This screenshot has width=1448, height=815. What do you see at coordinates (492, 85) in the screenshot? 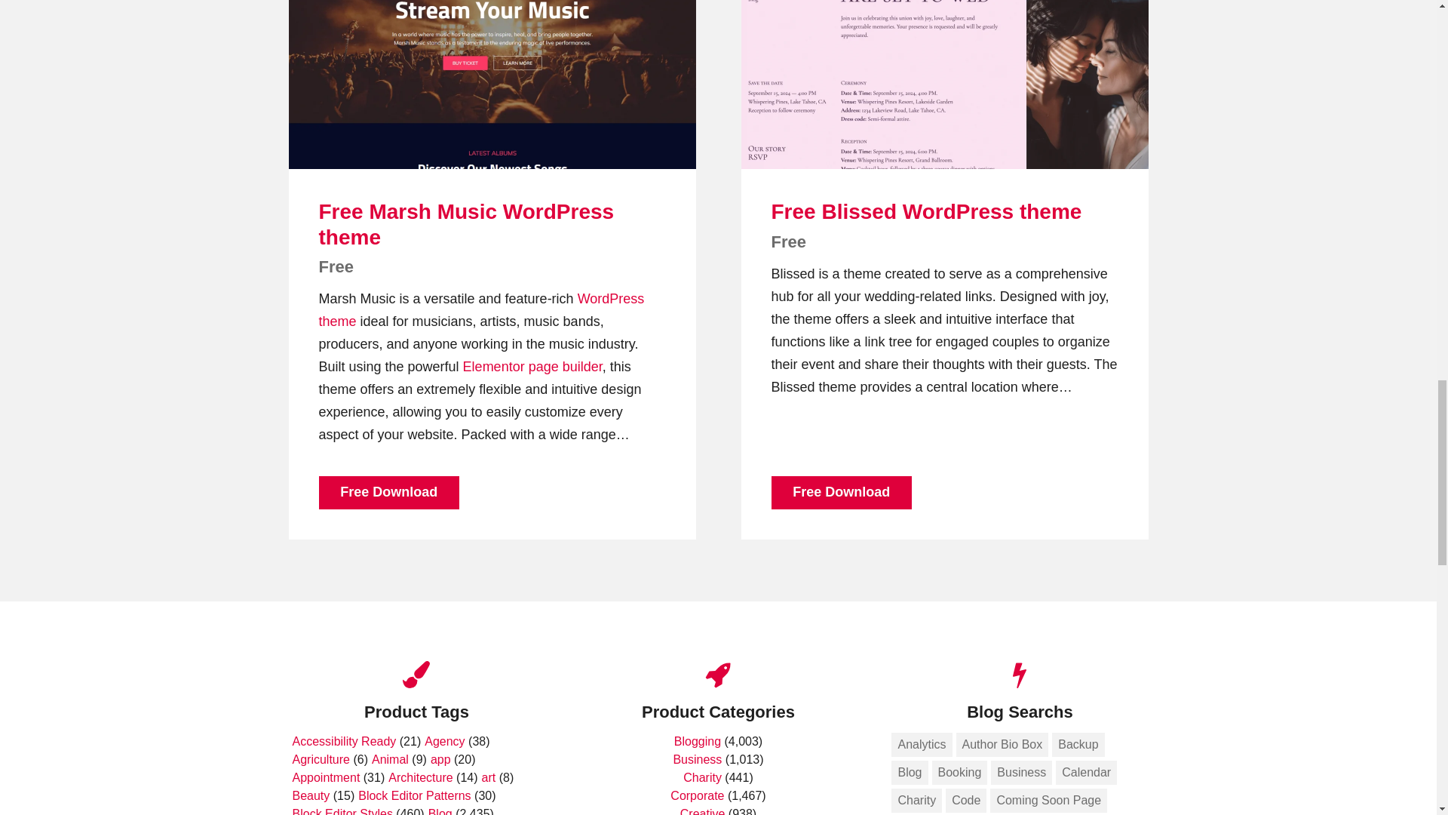
I see `Continue reading Free Marsh Music WordPress theme` at bounding box center [492, 85].